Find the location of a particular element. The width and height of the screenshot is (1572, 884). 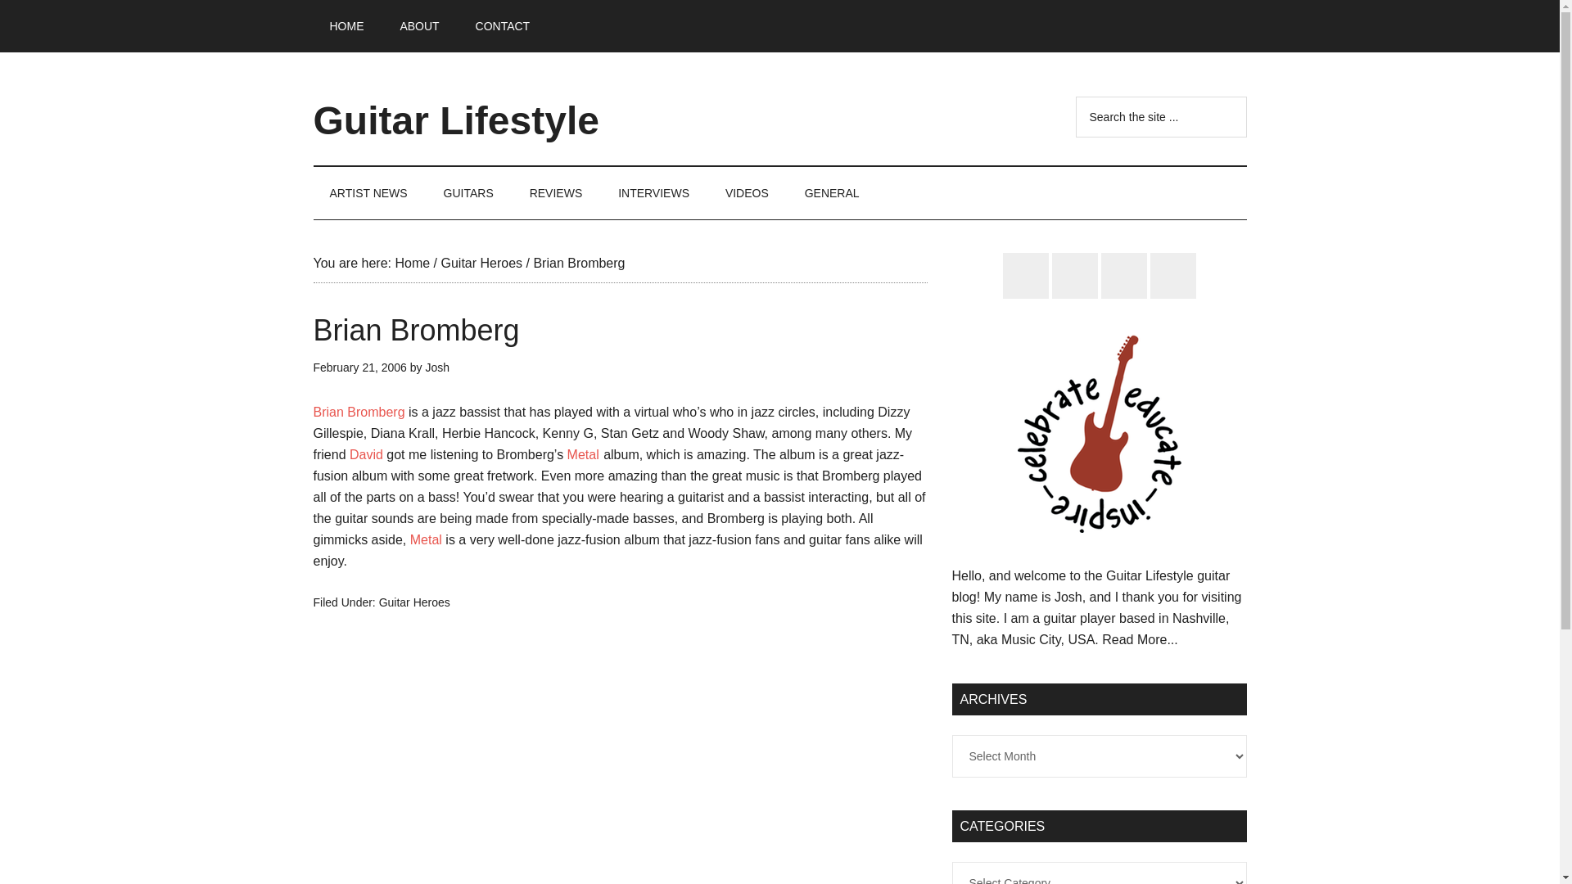

Josh is located at coordinates (437, 367).